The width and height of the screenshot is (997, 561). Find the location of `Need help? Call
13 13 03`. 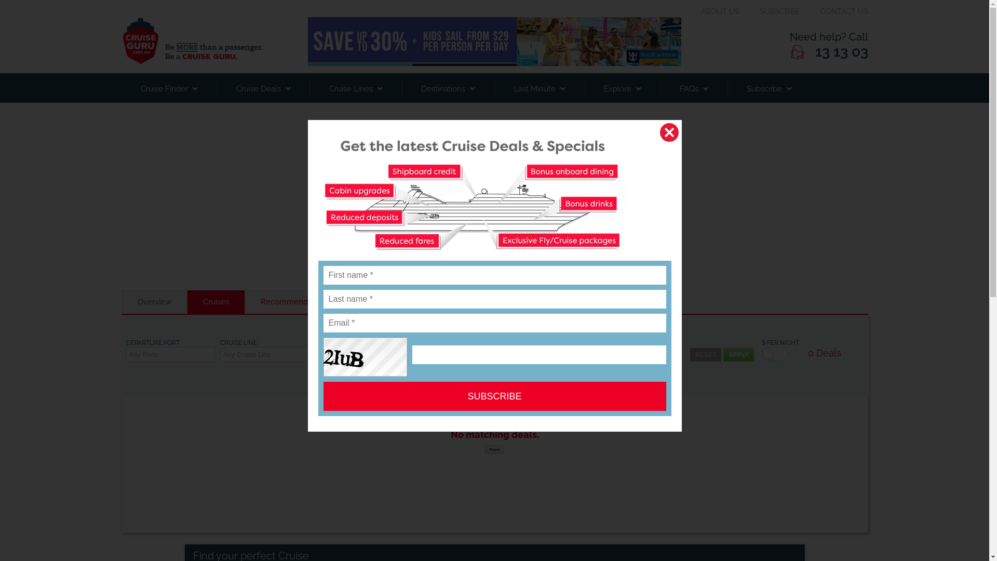

Need help? Call
13 13 03 is located at coordinates (775, 45).